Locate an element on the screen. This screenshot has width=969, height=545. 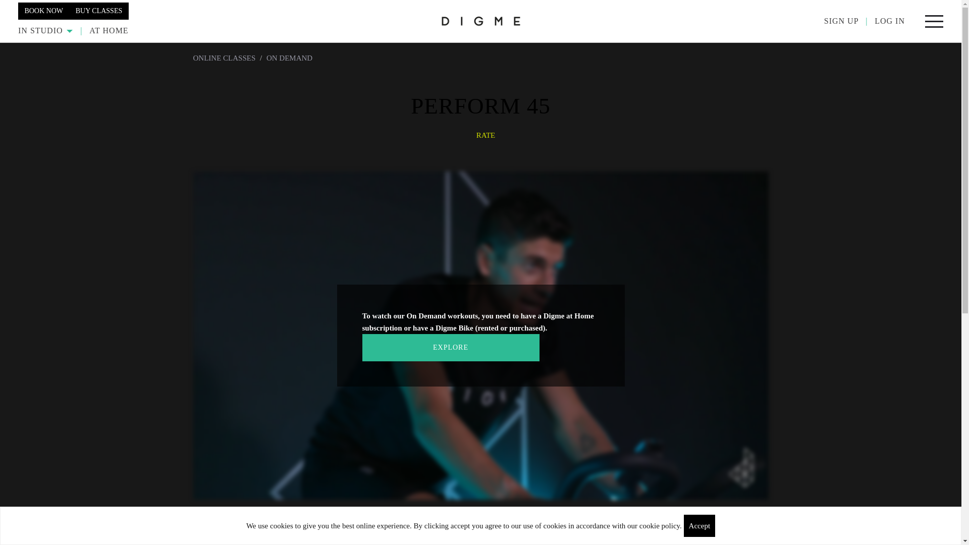
AT HOME is located at coordinates (108, 30).